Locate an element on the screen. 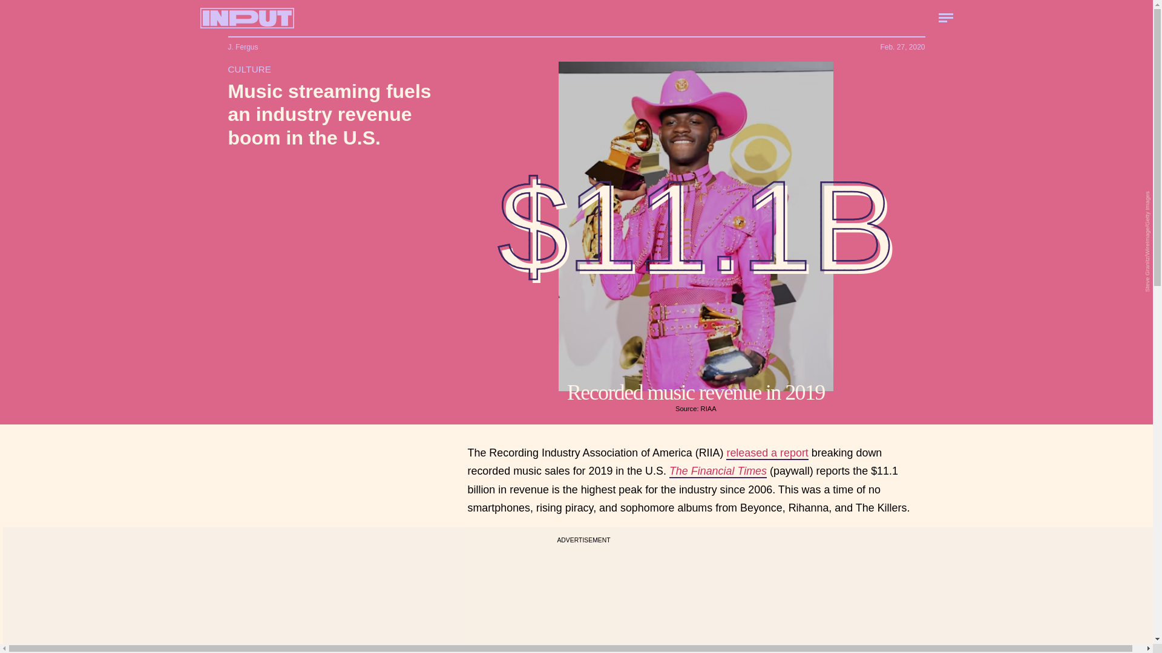  Input is located at coordinates (247, 18).